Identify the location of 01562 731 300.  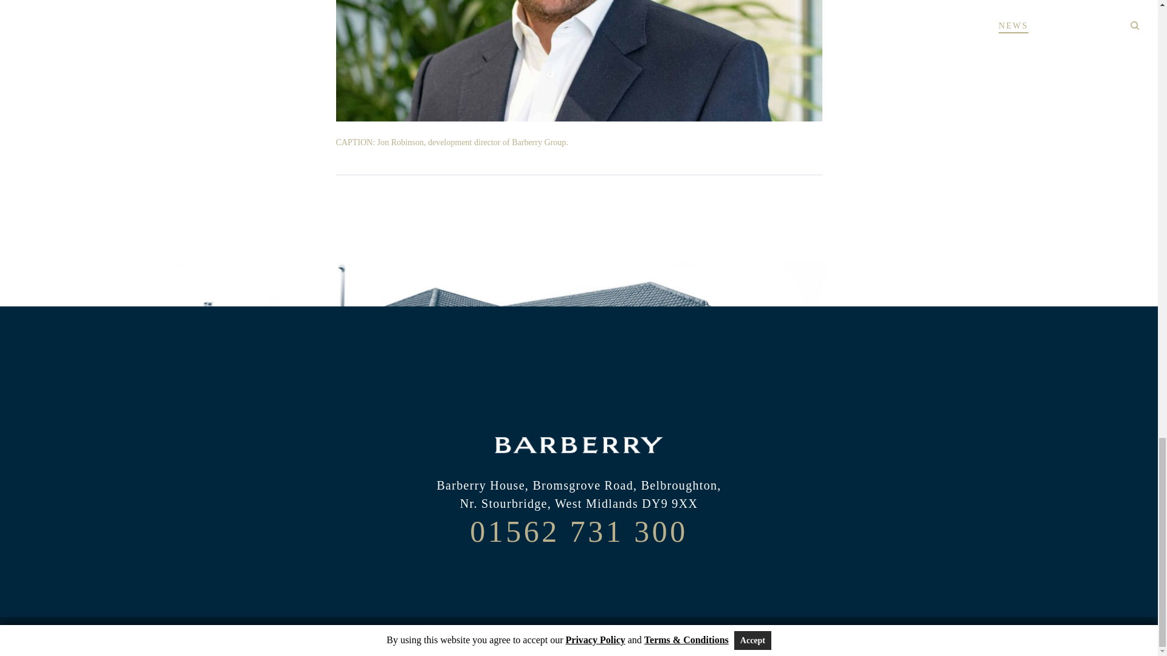
(579, 531).